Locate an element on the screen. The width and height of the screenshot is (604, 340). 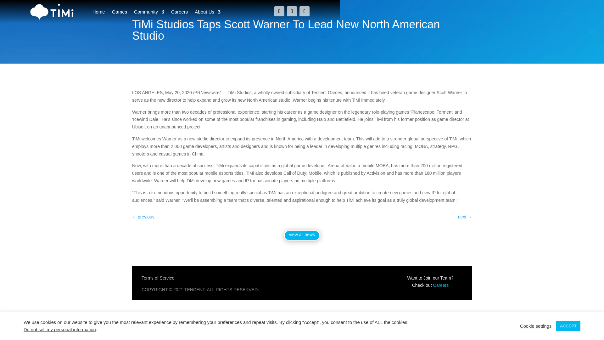
Terms of Service is located at coordinates (158, 278).